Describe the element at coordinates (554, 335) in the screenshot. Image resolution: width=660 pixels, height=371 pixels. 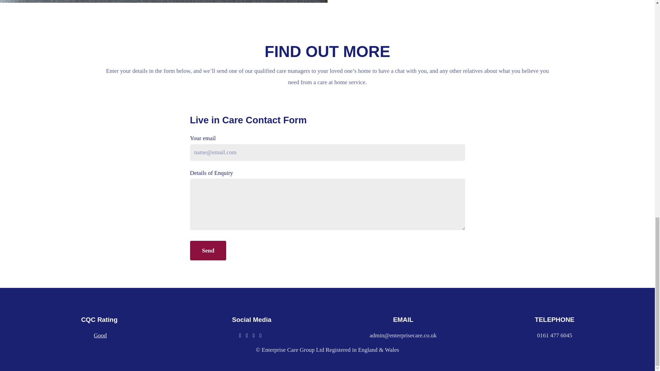
I see `0161 477 6045` at that location.